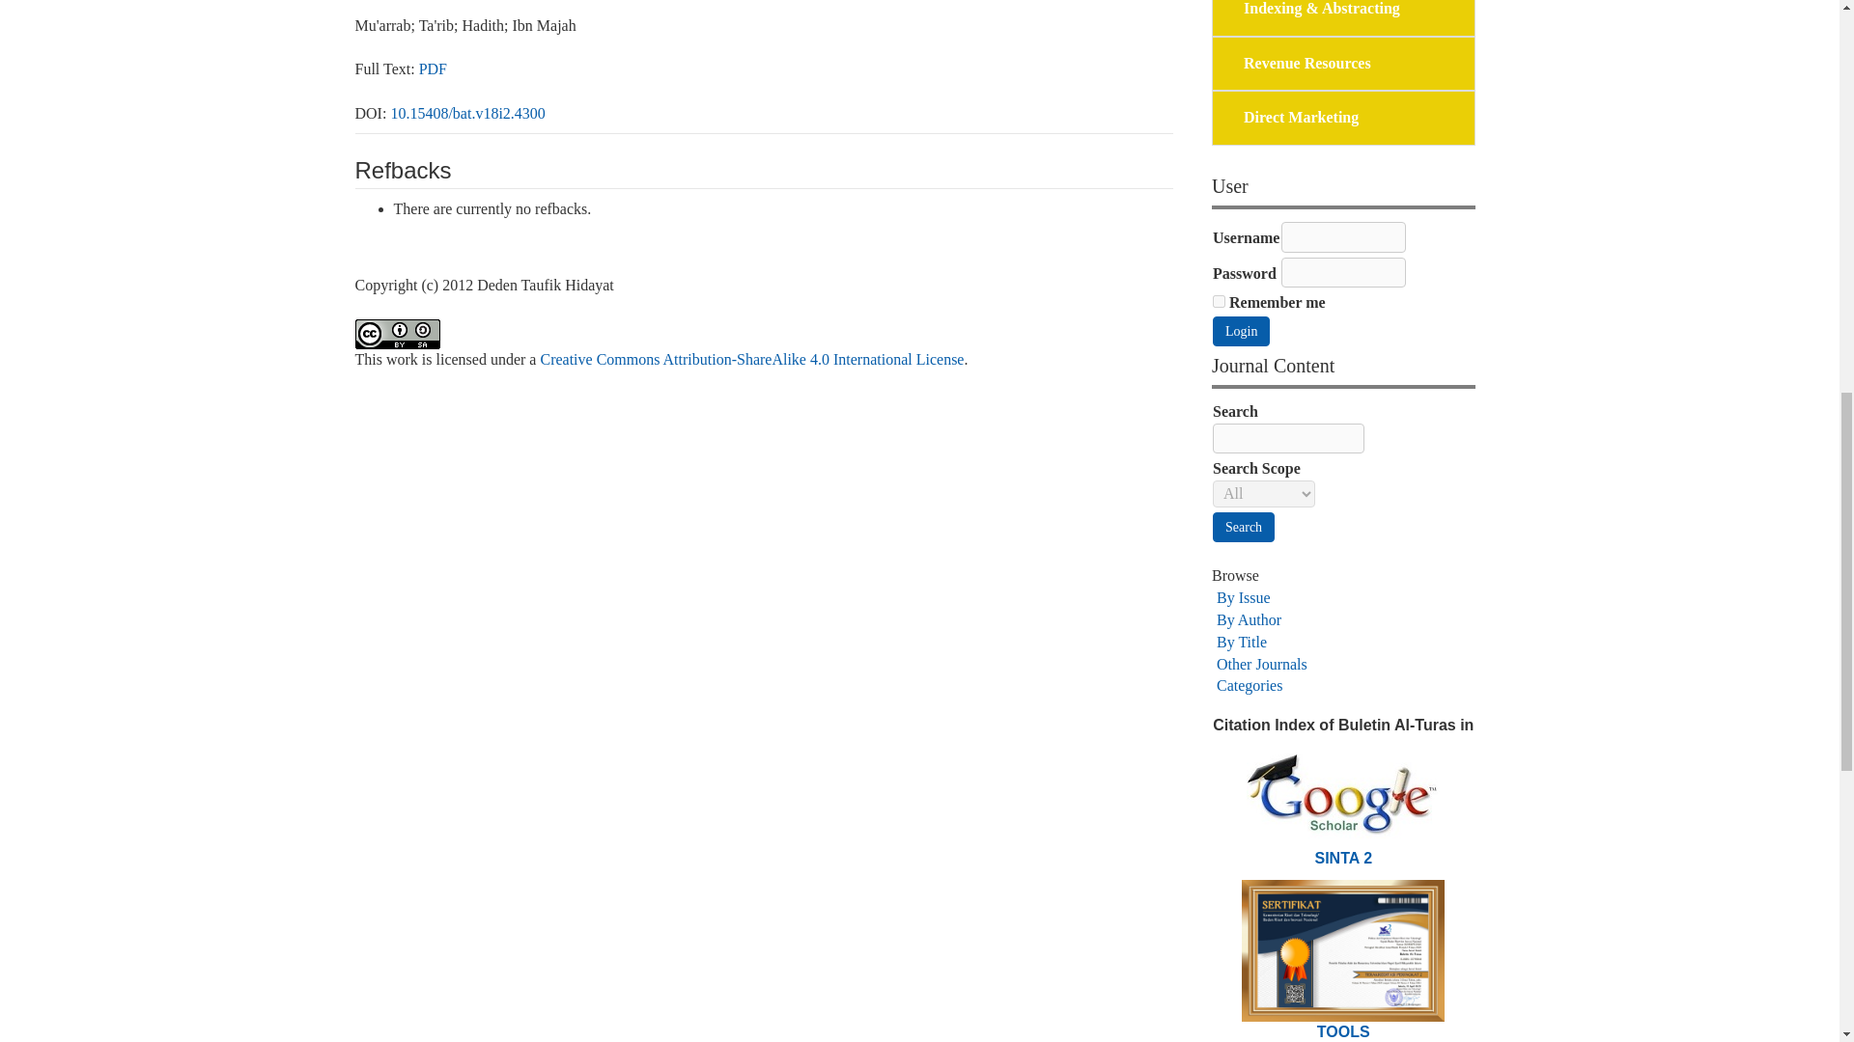  I want to click on Buletin Al-Turas, so click(1342, 949).